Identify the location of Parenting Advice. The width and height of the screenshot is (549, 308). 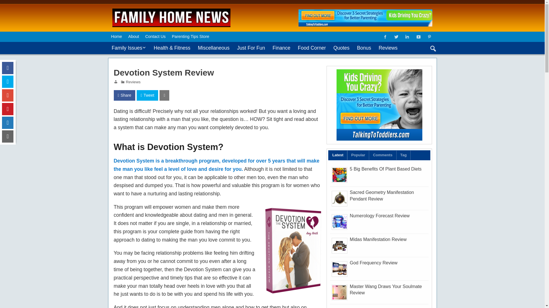
(137, 60).